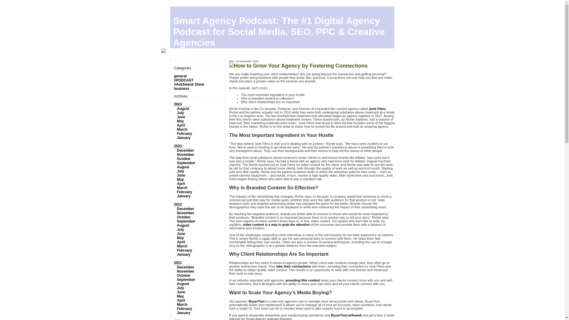 This screenshot has width=569, height=320. I want to click on general, so click(180, 76).